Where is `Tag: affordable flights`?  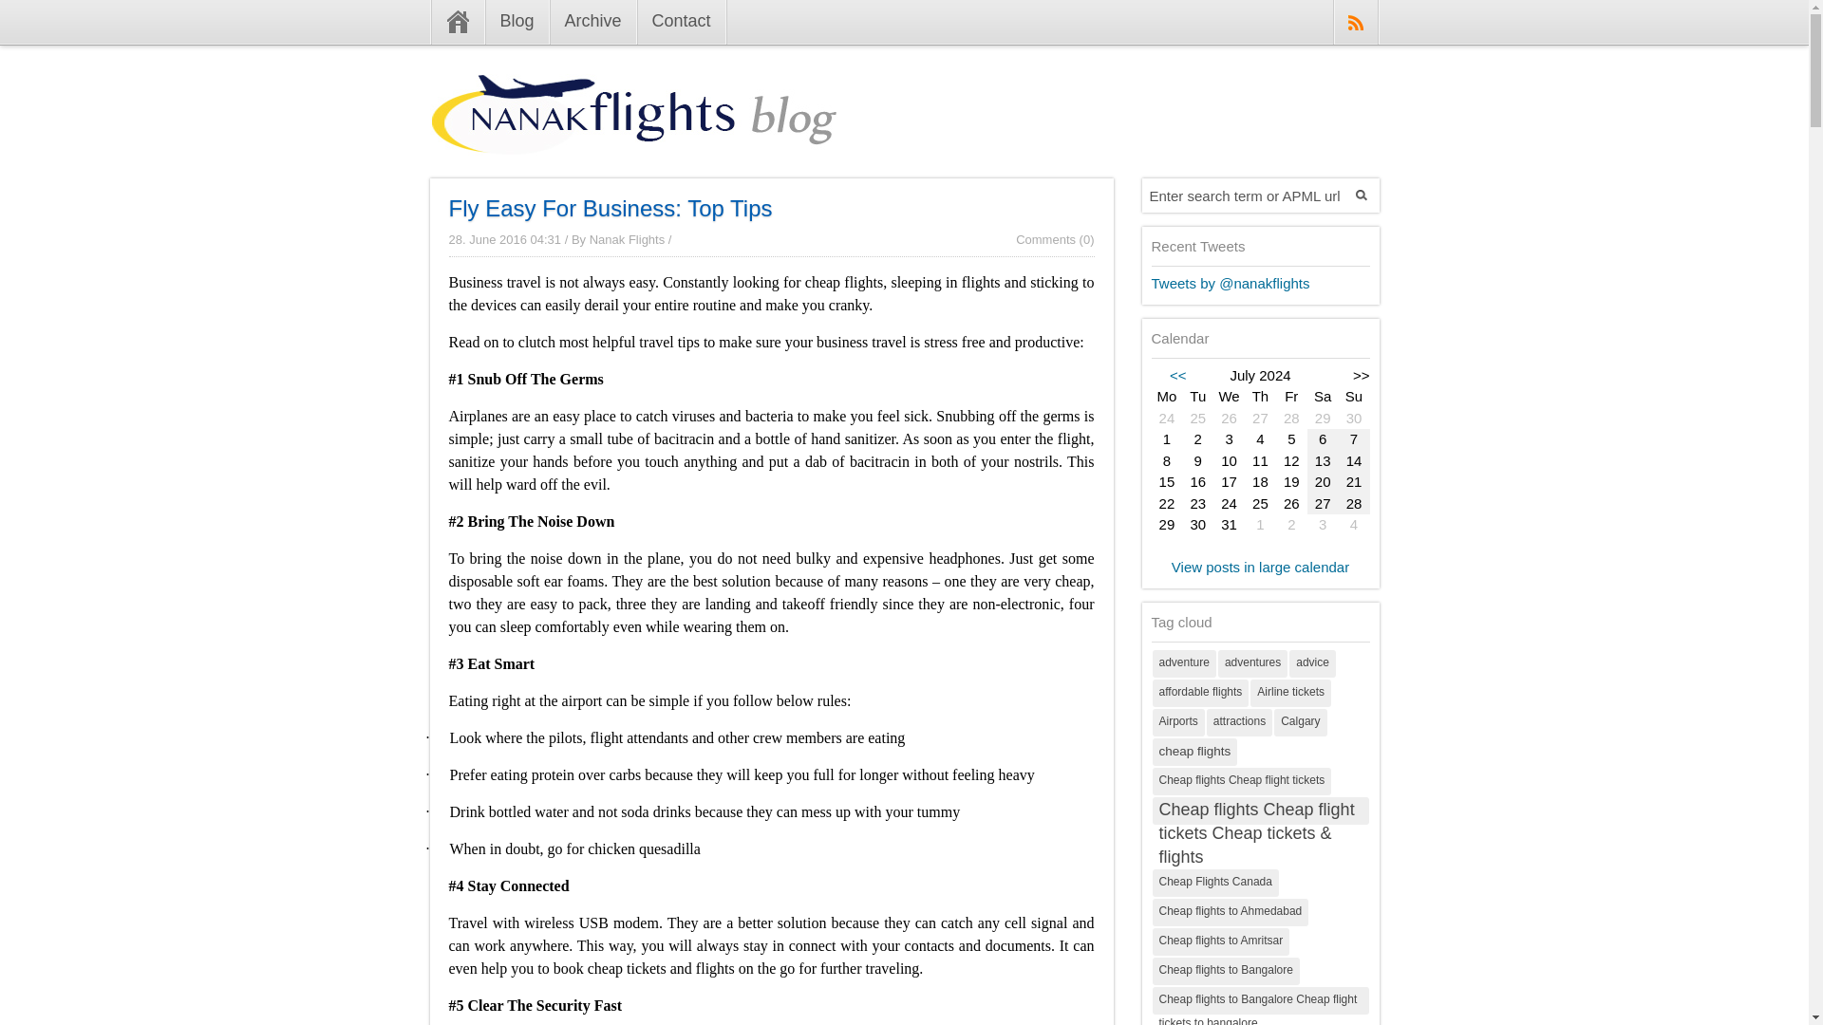
Tag: affordable flights is located at coordinates (1200, 693).